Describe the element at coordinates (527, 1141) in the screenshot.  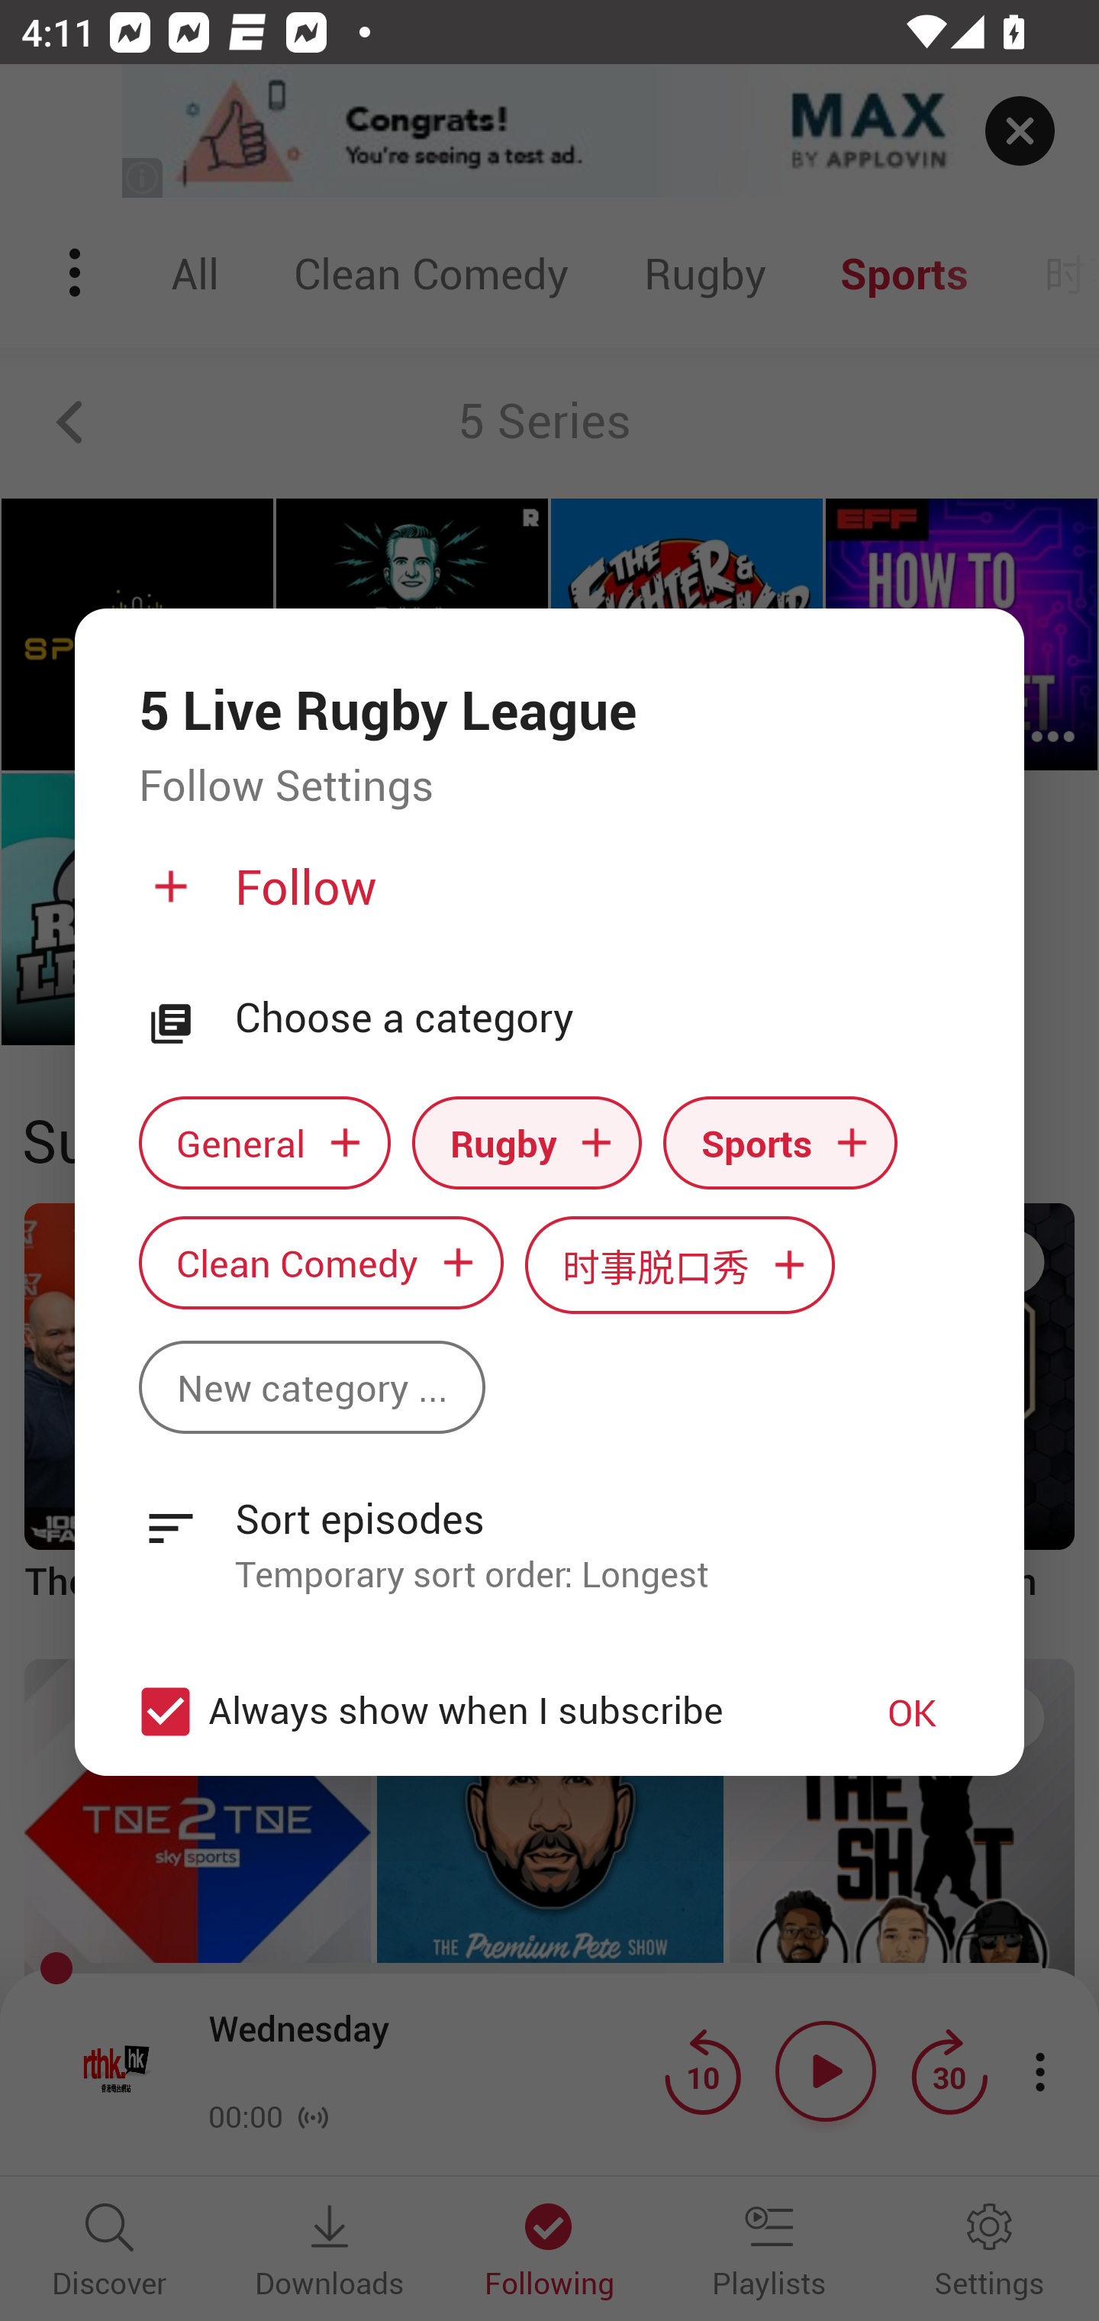
I see `Rugby` at that location.